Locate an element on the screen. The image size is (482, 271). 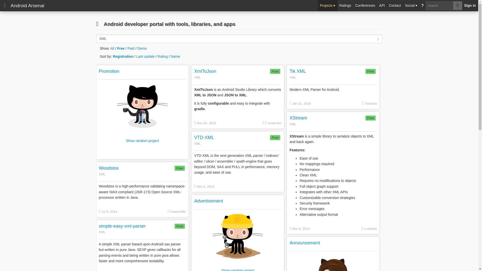
Free is located at coordinates (275, 71).